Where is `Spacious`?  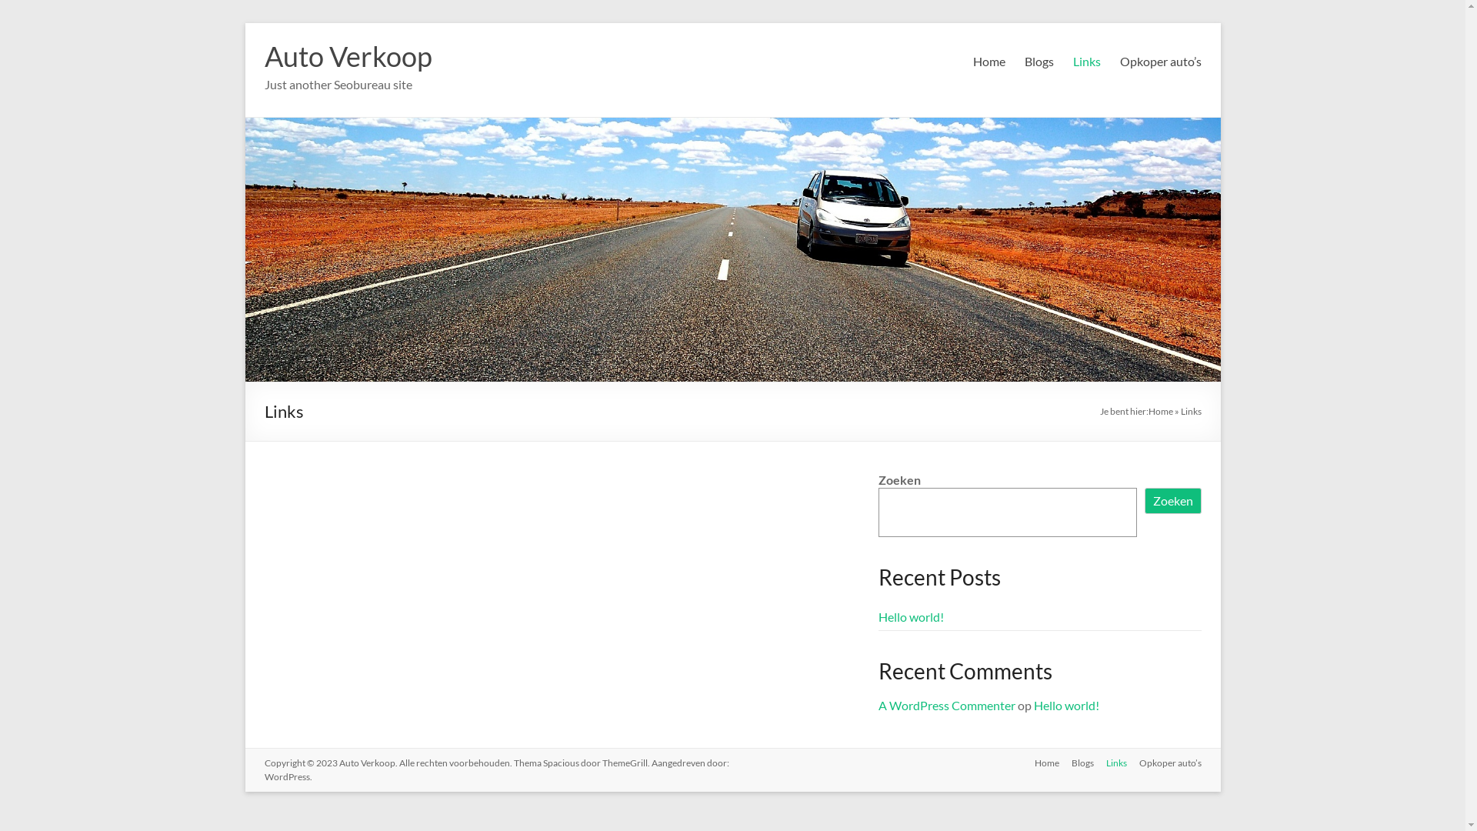
Spacious is located at coordinates (562, 763).